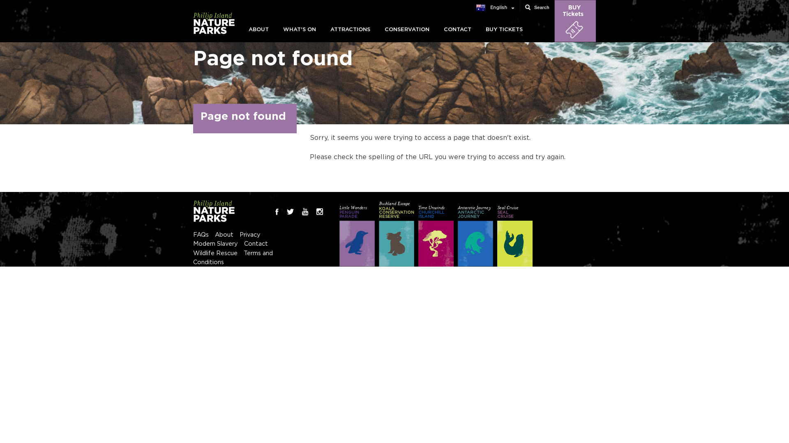 The image size is (789, 443). I want to click on WHAT'S ON, so click(300, 30).